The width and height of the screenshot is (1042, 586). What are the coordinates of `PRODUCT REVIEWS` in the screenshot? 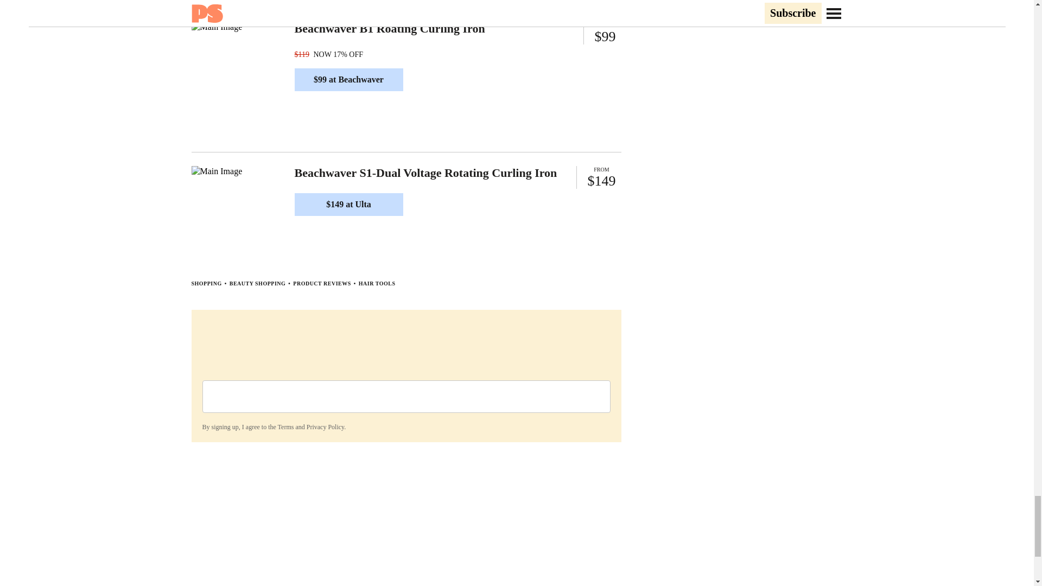 It's located at (322, 283).